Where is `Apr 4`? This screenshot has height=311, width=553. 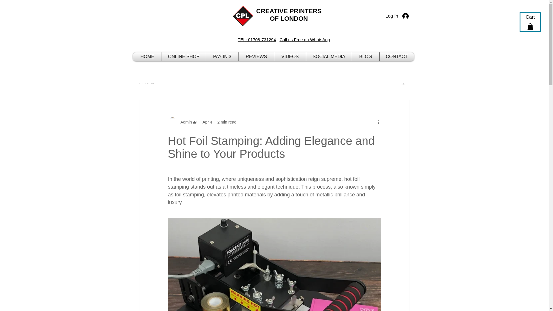 Apr 4 is located at coordinates (207, 122).